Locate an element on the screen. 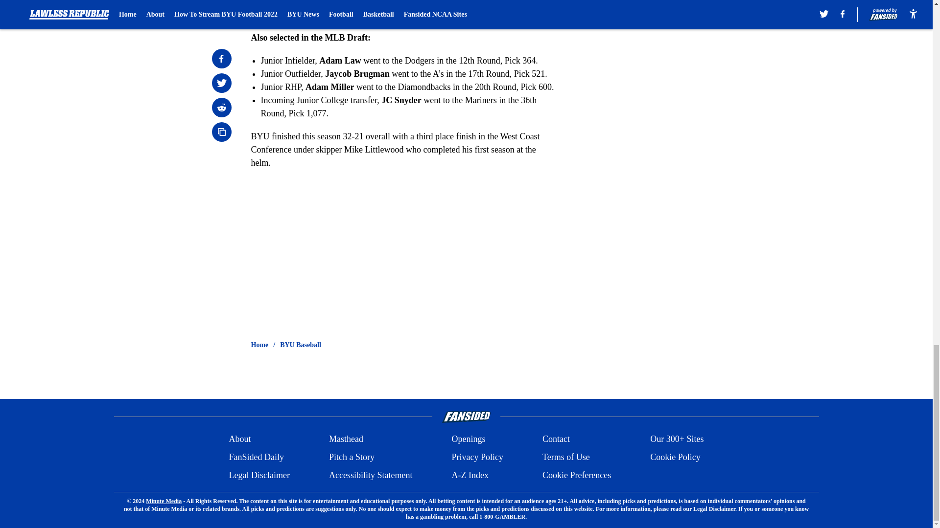 The width and height of the screenshot is (940, 528). About is located at coordinates (239, 439).